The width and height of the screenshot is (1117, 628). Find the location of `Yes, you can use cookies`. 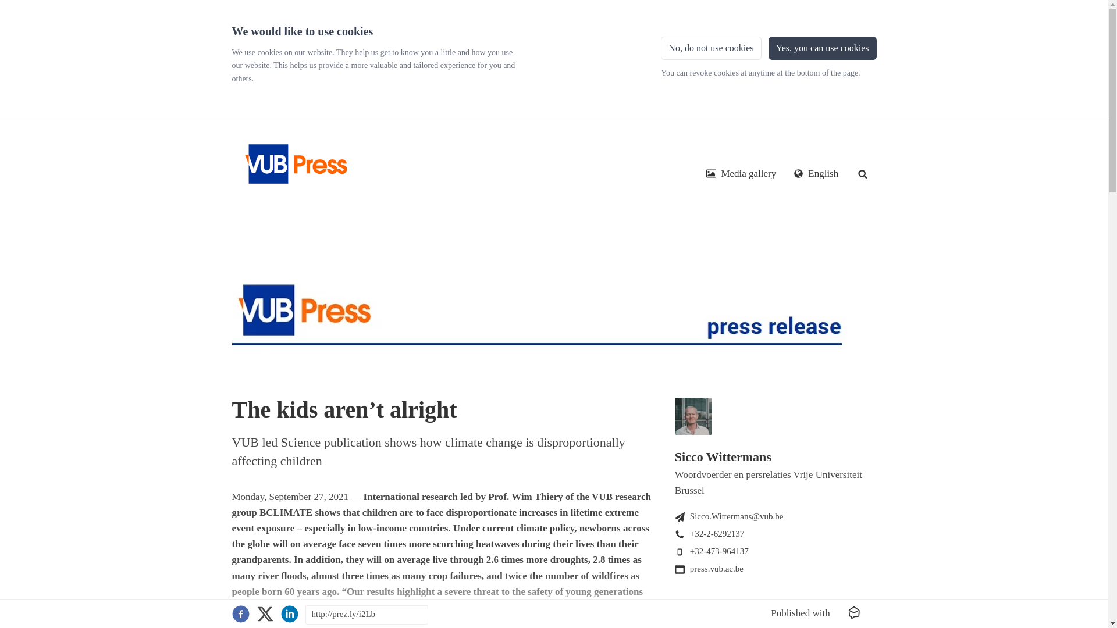

Yes, you can use cookies is located at coordinates (823, 48).